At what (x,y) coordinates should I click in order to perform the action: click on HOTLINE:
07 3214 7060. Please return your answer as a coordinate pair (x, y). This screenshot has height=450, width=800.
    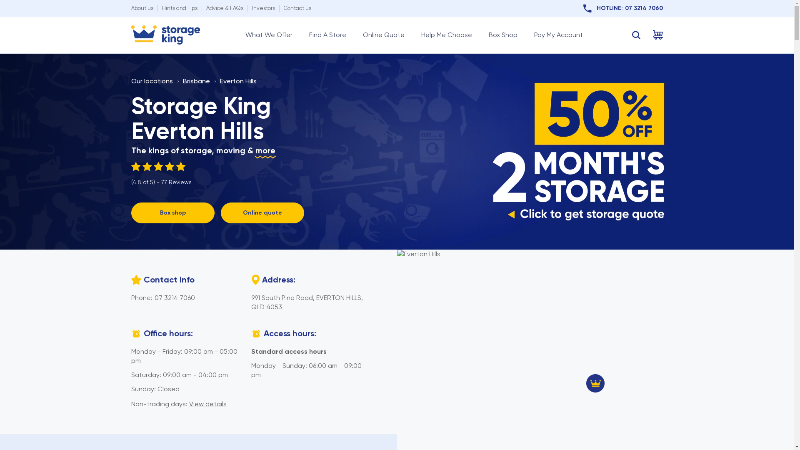
    Looking at the image, I should click on (623, 8).